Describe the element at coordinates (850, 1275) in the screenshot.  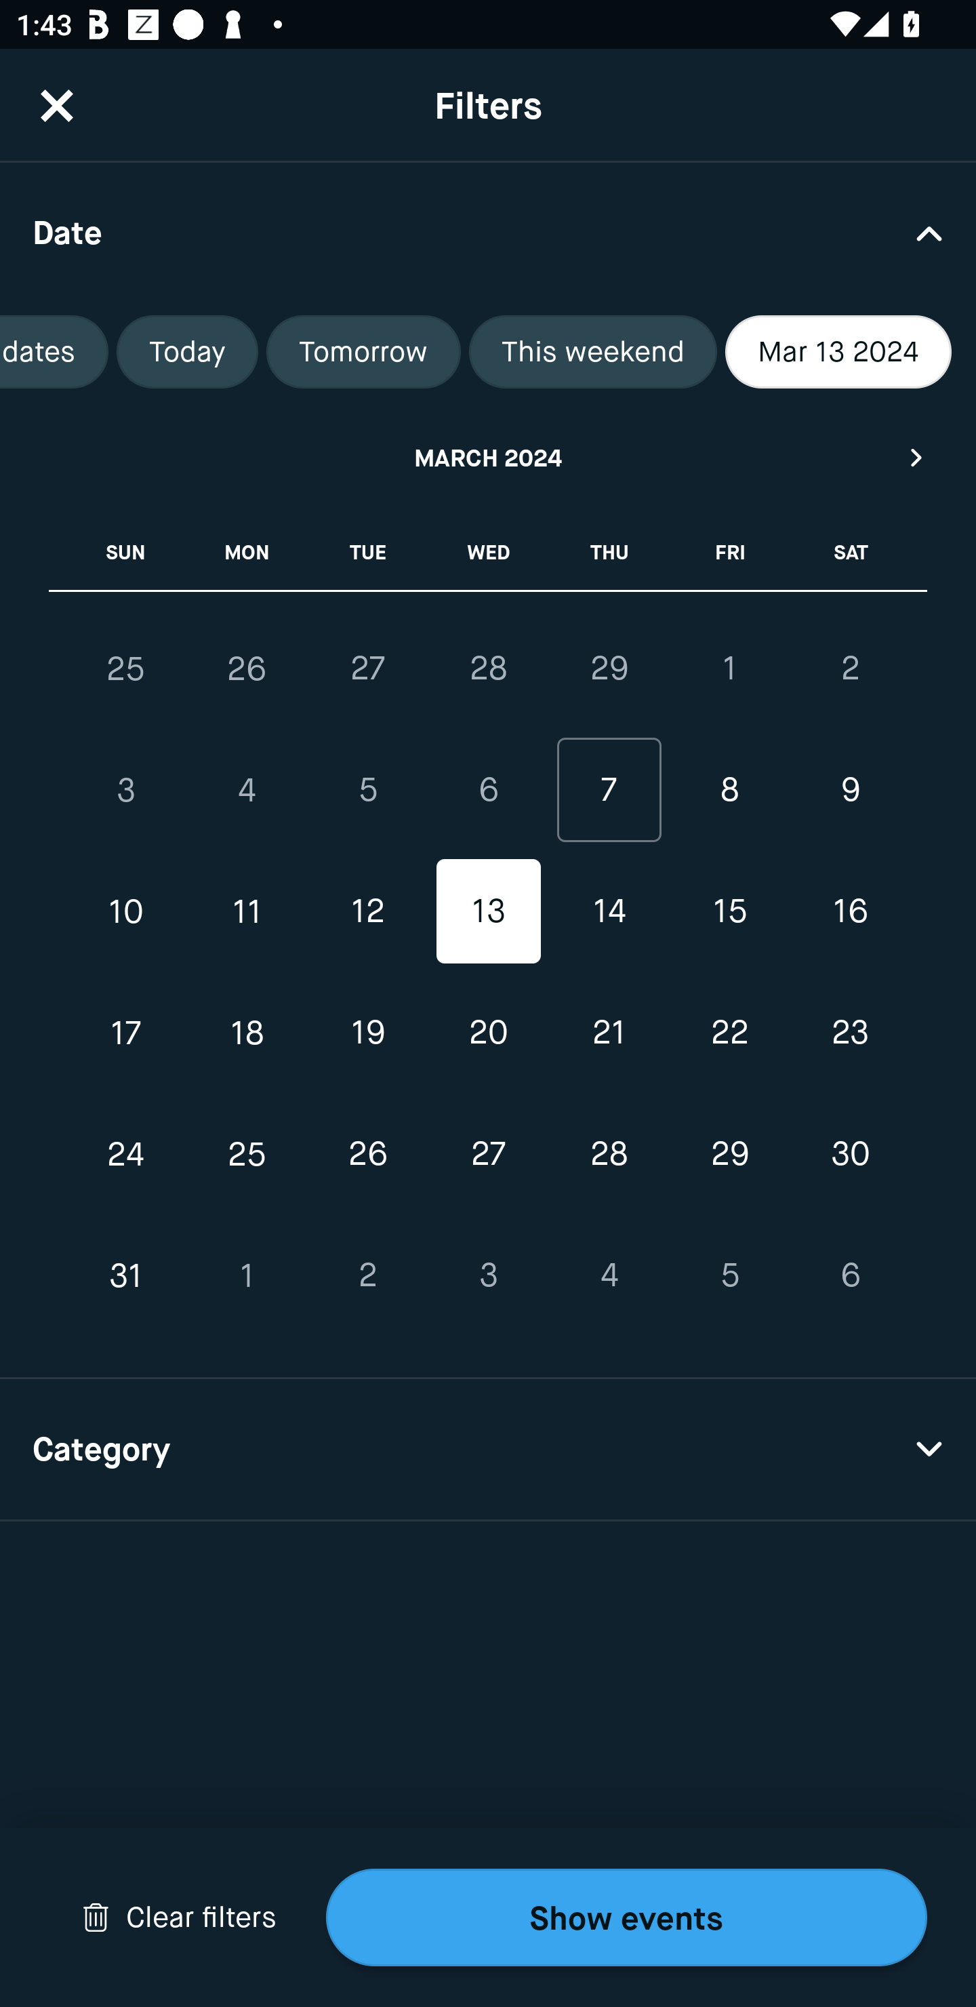
I see `6` at that location.